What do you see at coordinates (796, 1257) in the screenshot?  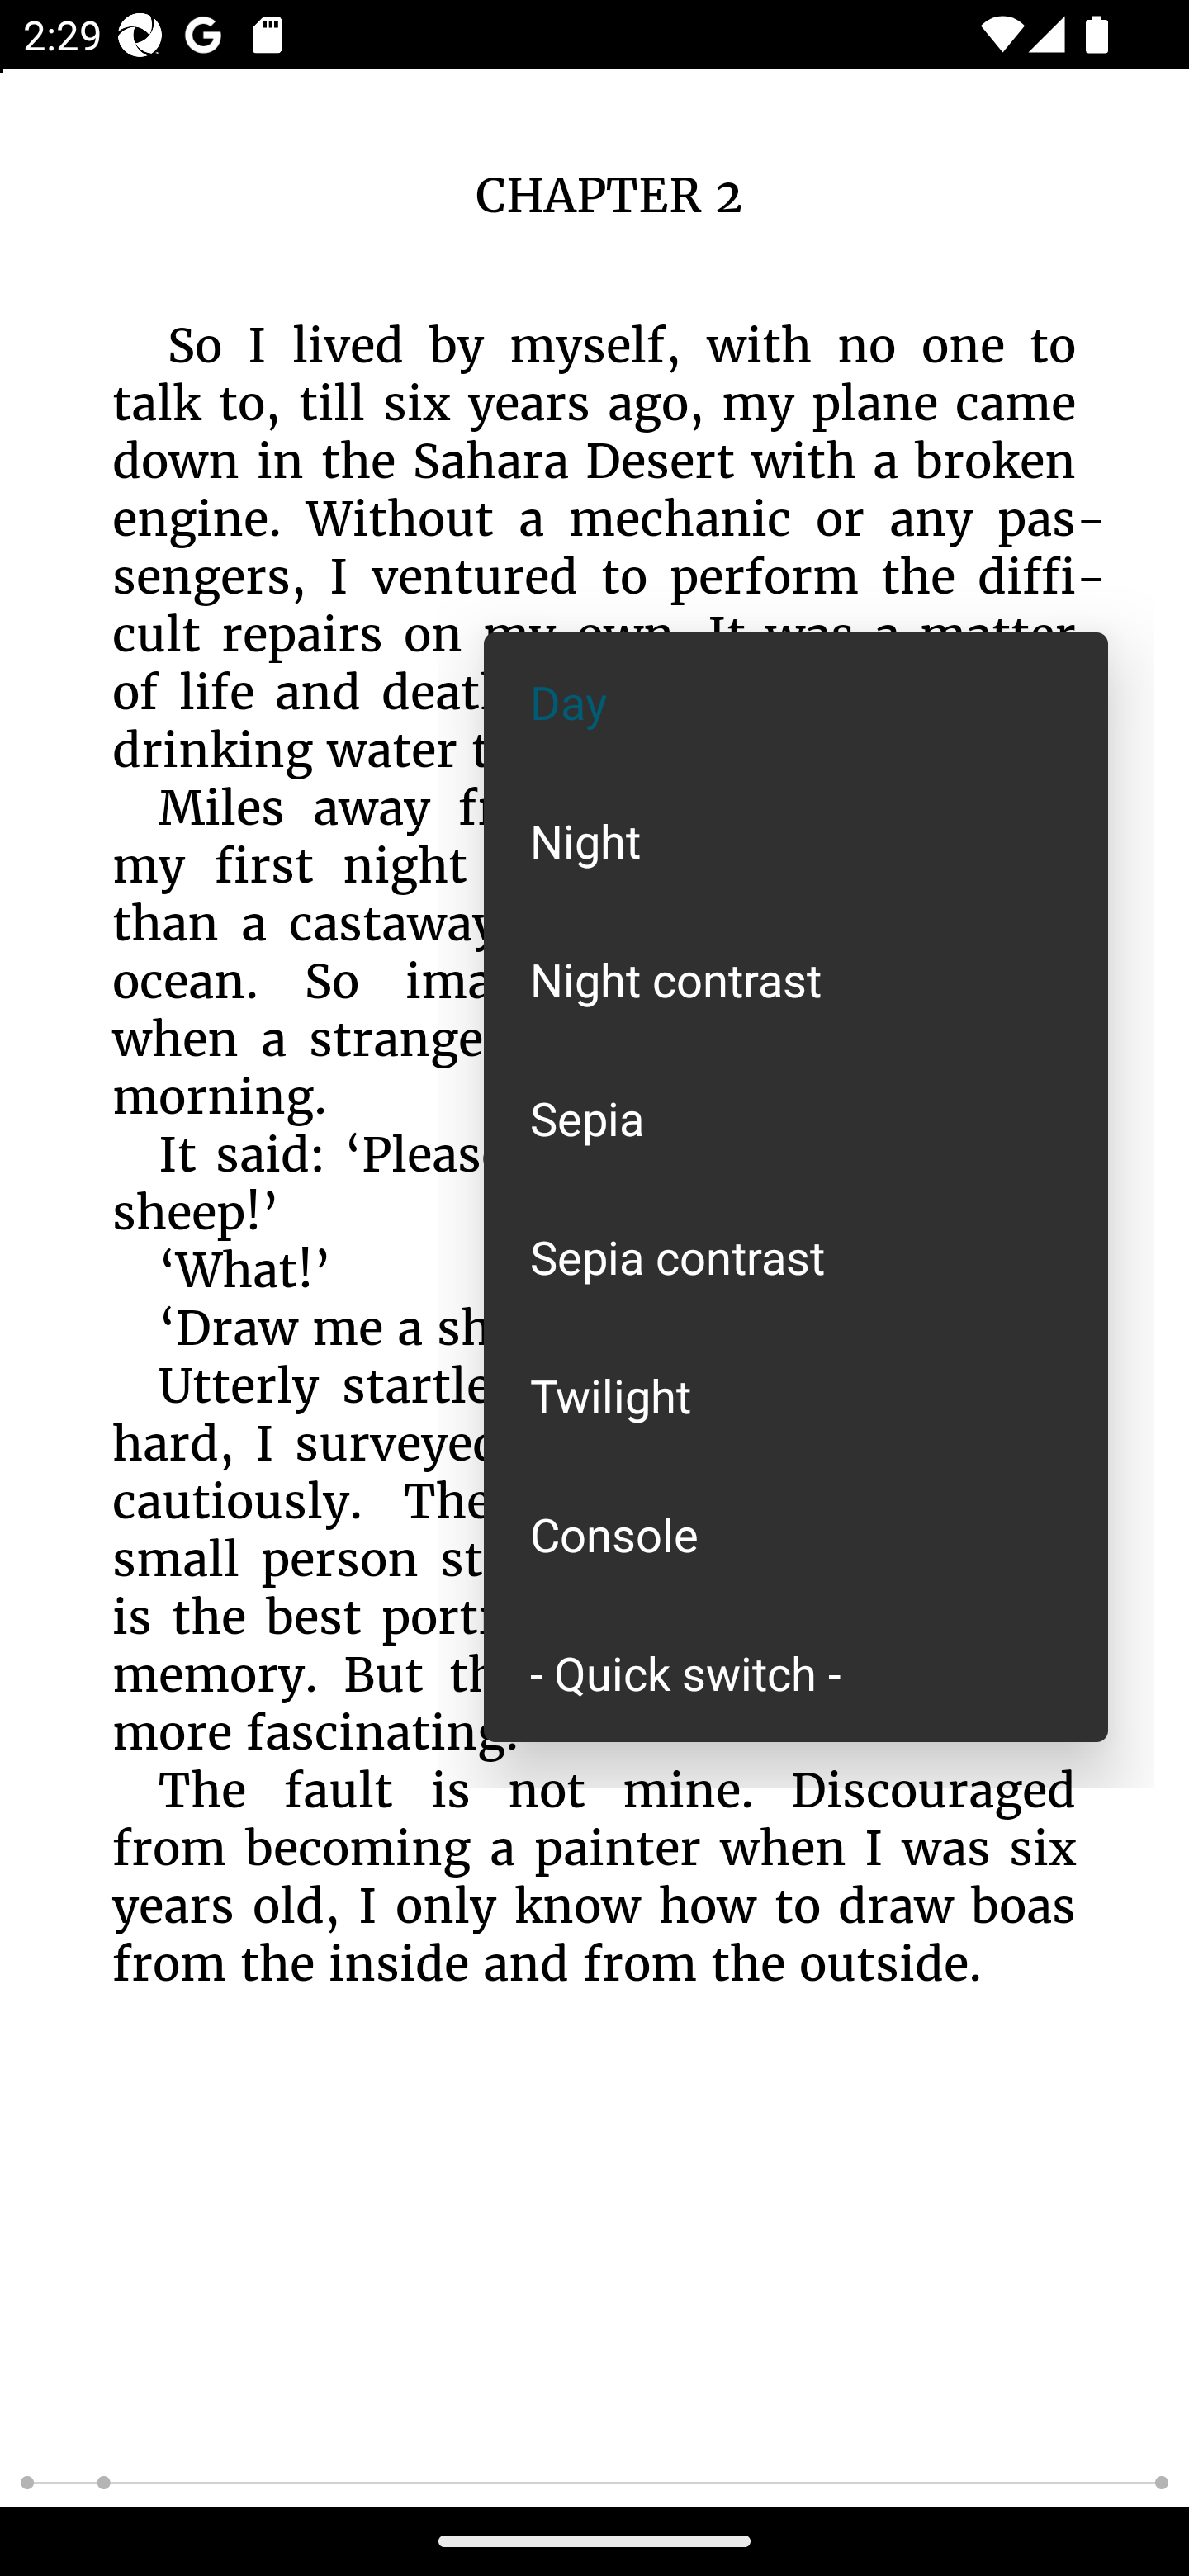 I see `Sepia contrast` at bounding box center [796, 1257].